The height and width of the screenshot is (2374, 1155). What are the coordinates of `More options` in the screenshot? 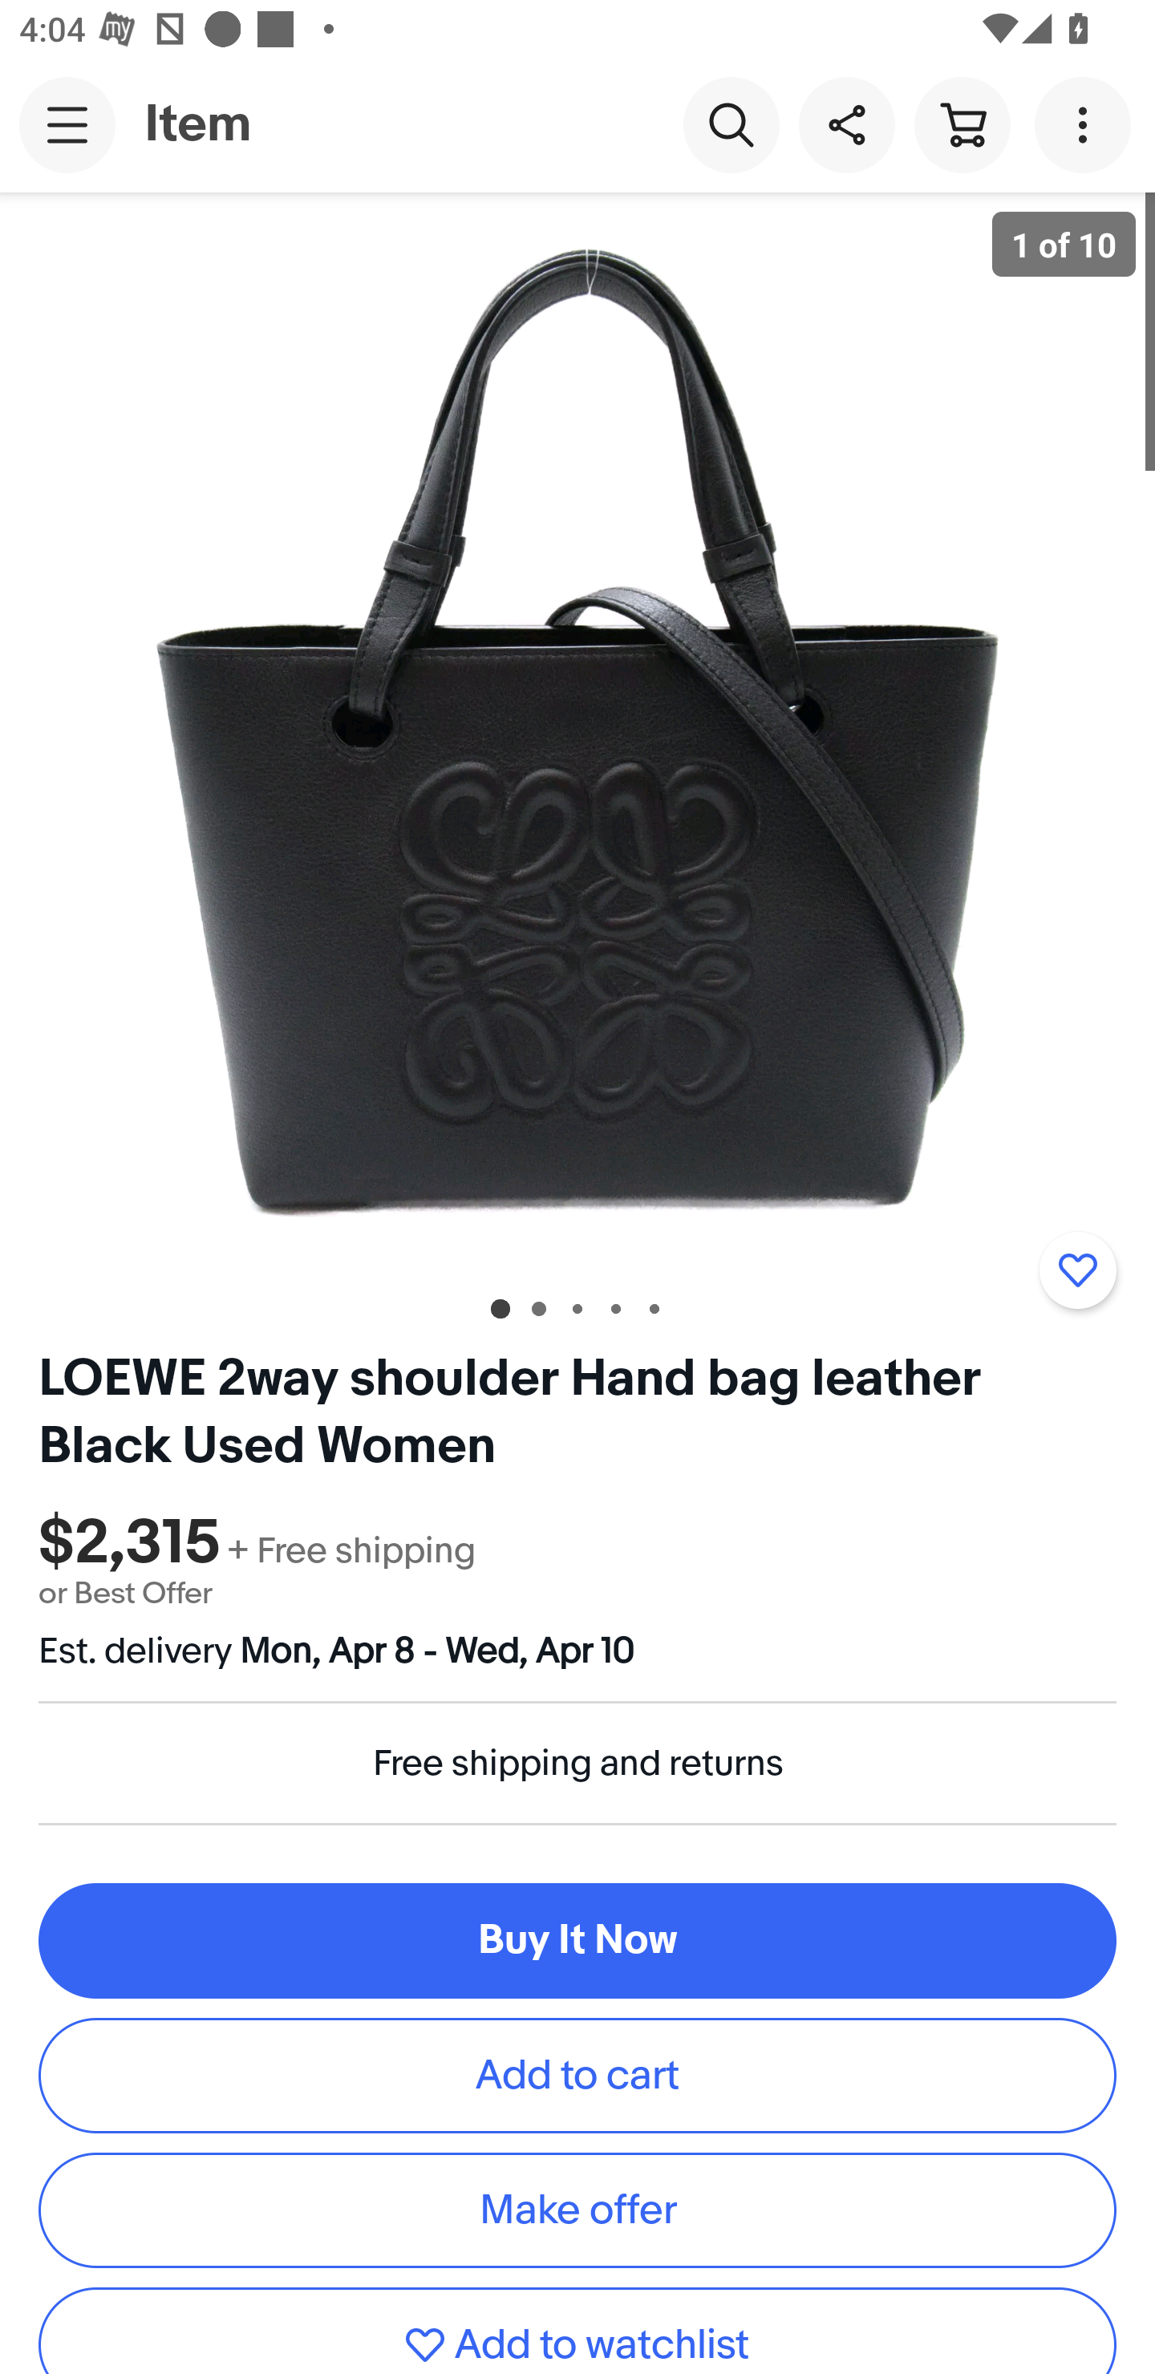 It's located at (1088, 124).